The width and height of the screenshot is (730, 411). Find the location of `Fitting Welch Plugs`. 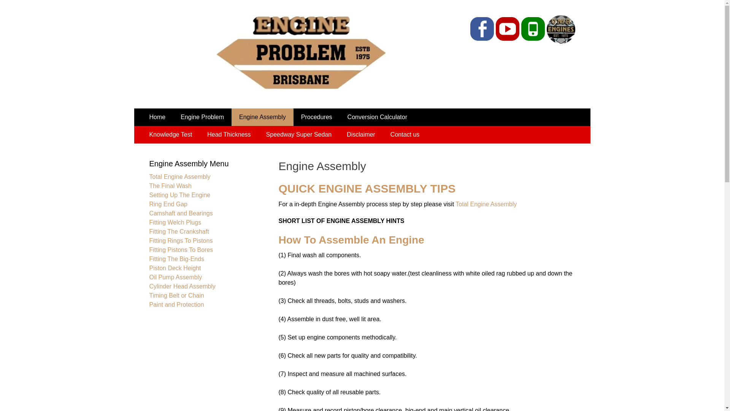

Fitting Welch Plugs is located at coordinates (175, 222).